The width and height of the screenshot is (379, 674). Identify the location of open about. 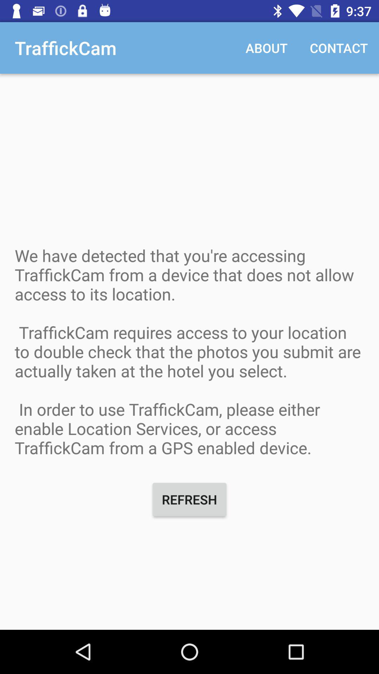
(267, 48).